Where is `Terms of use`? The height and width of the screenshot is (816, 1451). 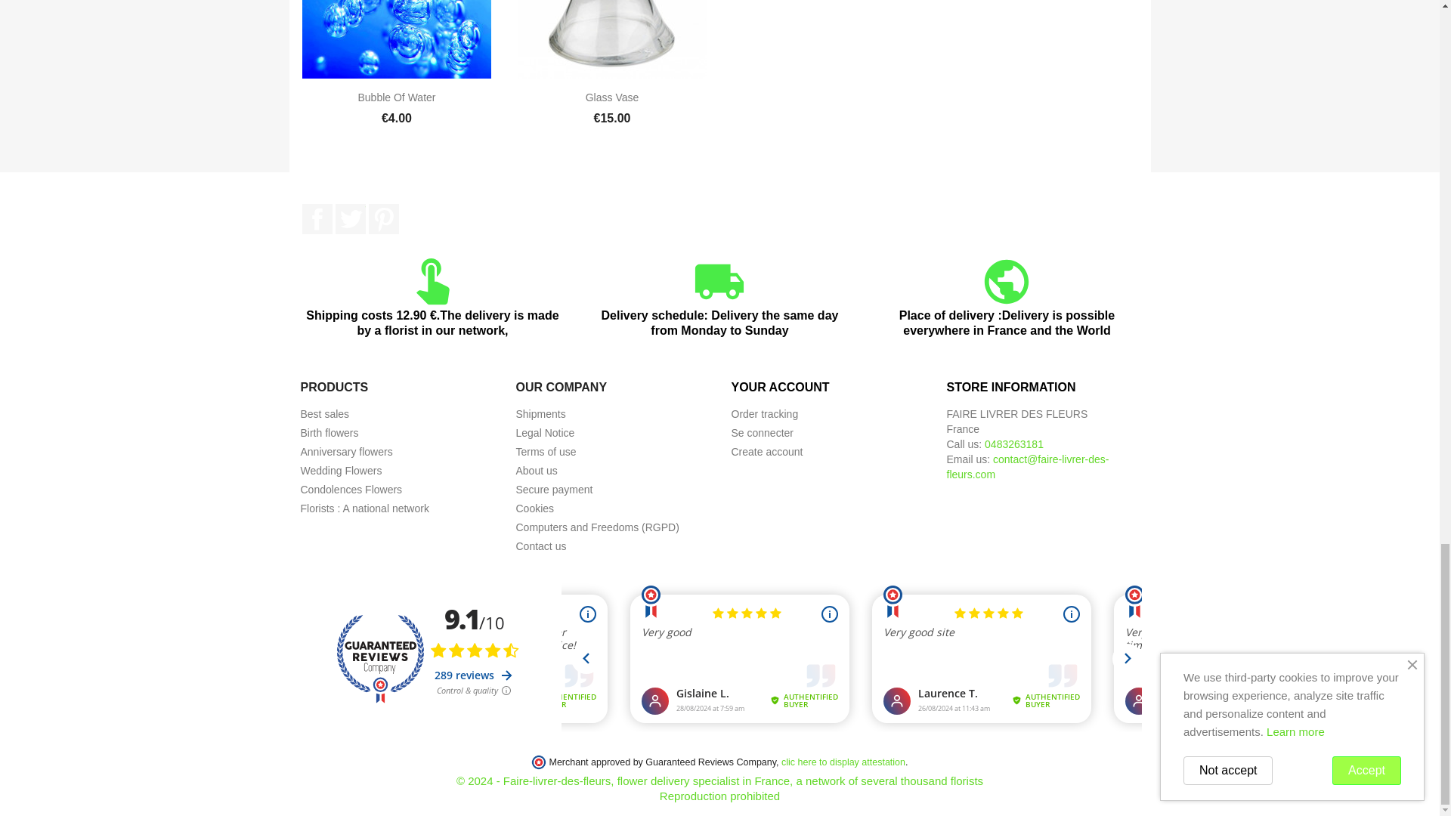 Terms of use is located at coordinates (546, 451).